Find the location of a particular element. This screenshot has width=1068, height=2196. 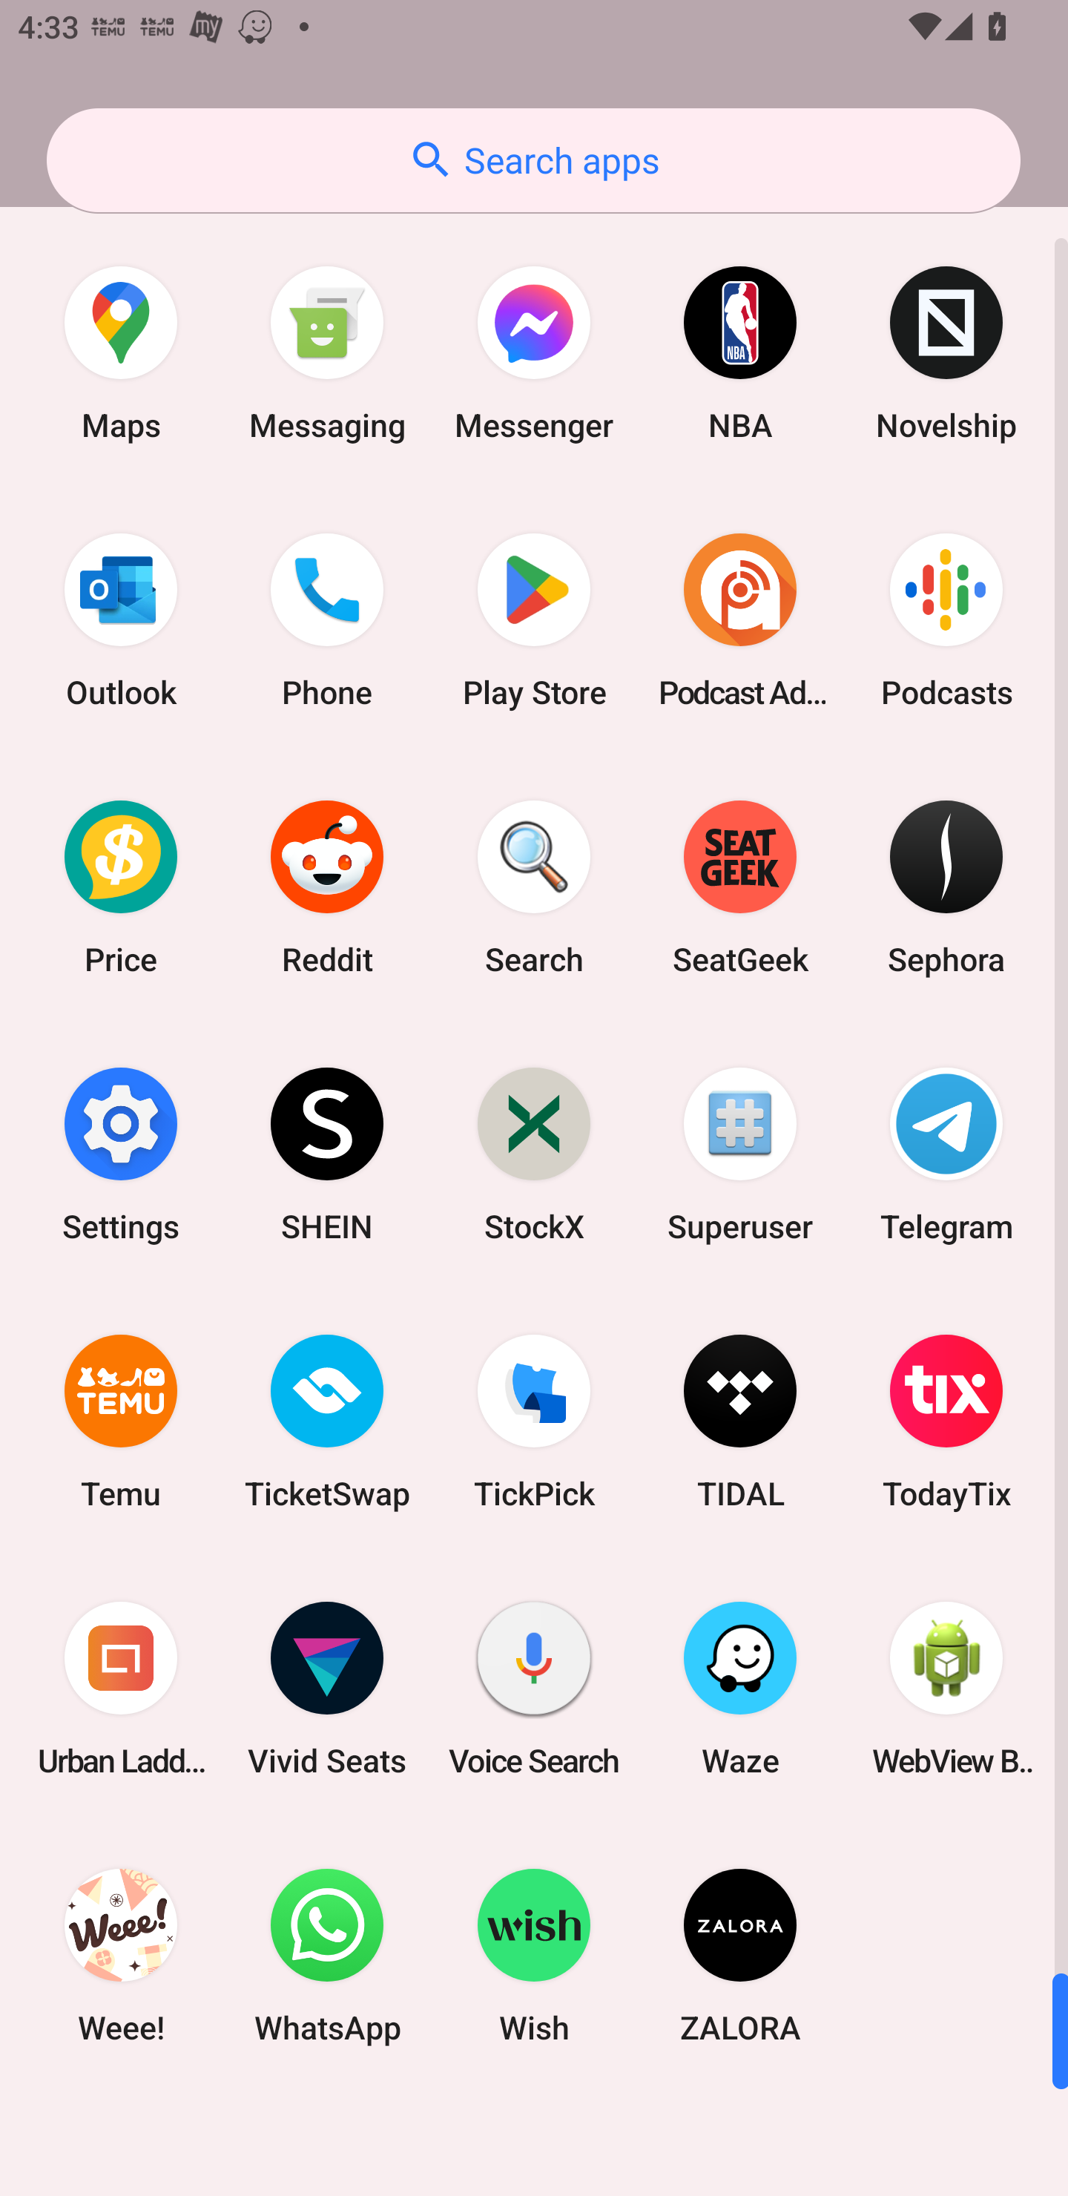

Novelship is located at coordinates (946, 353).